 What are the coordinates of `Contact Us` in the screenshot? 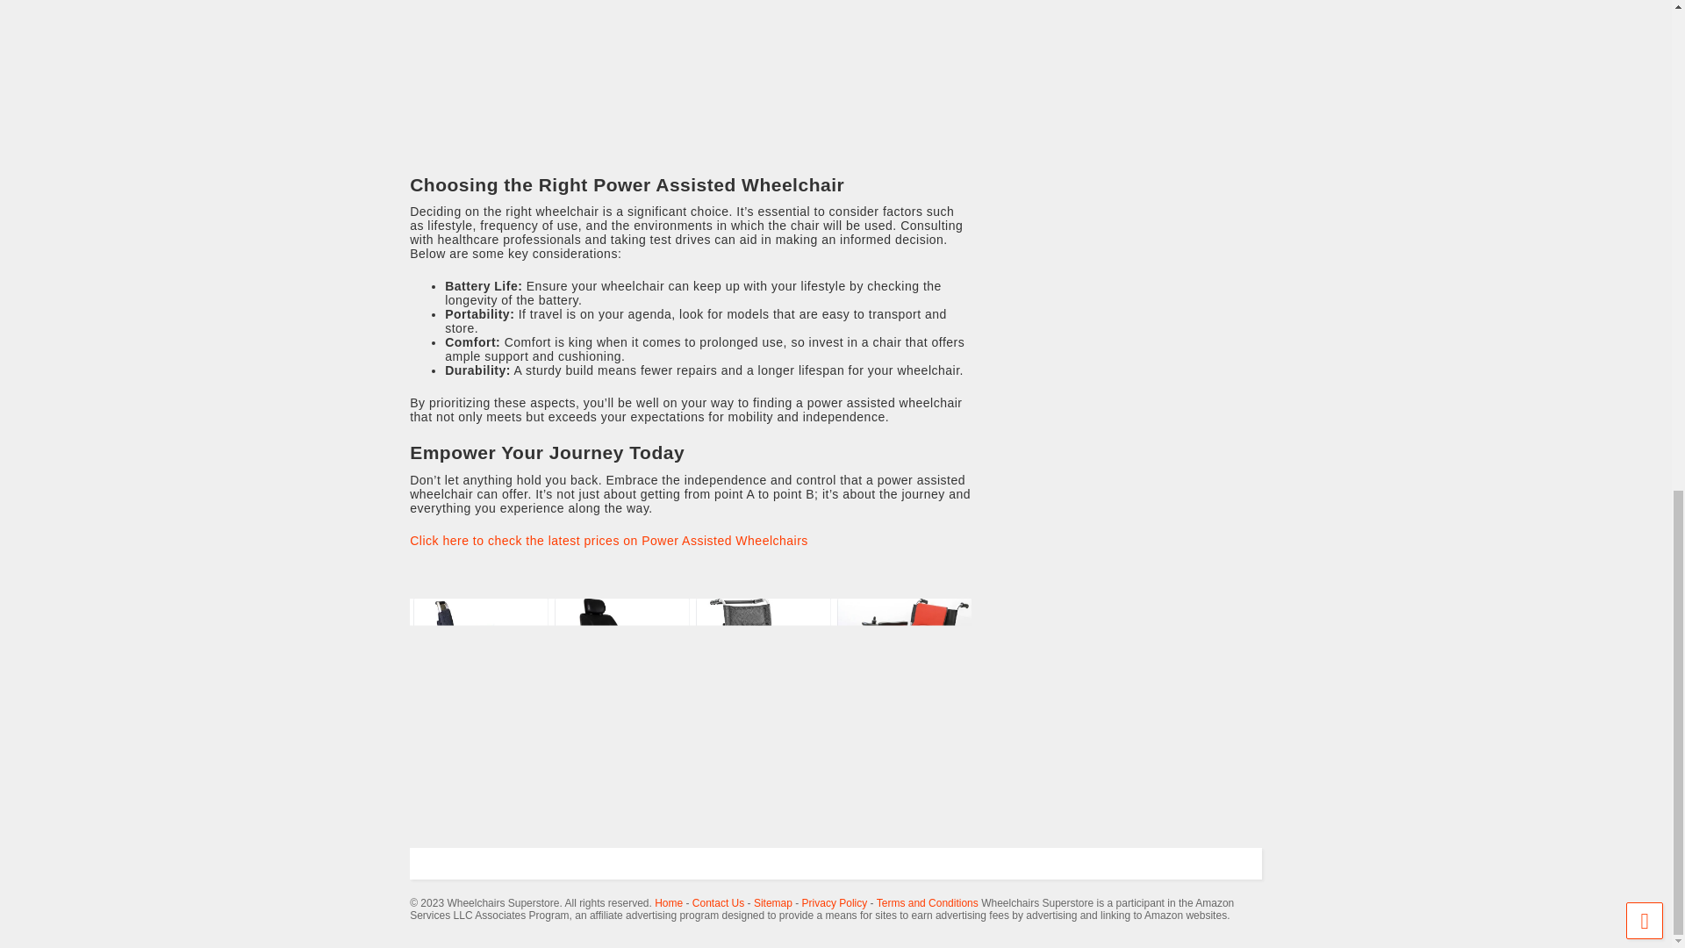 It's located at (718, 902).